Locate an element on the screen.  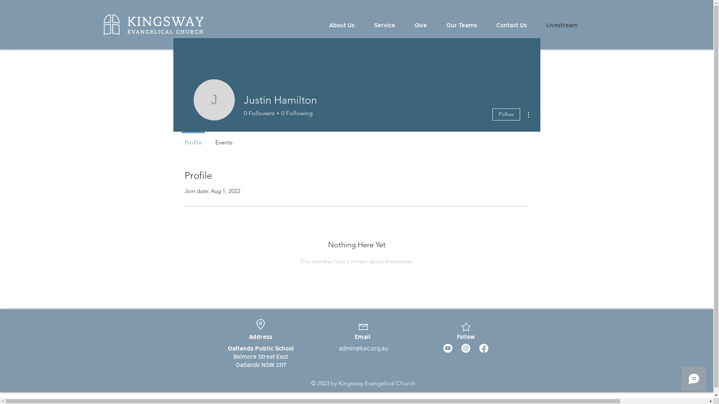
Livestream is located at coordinates (562, 25).